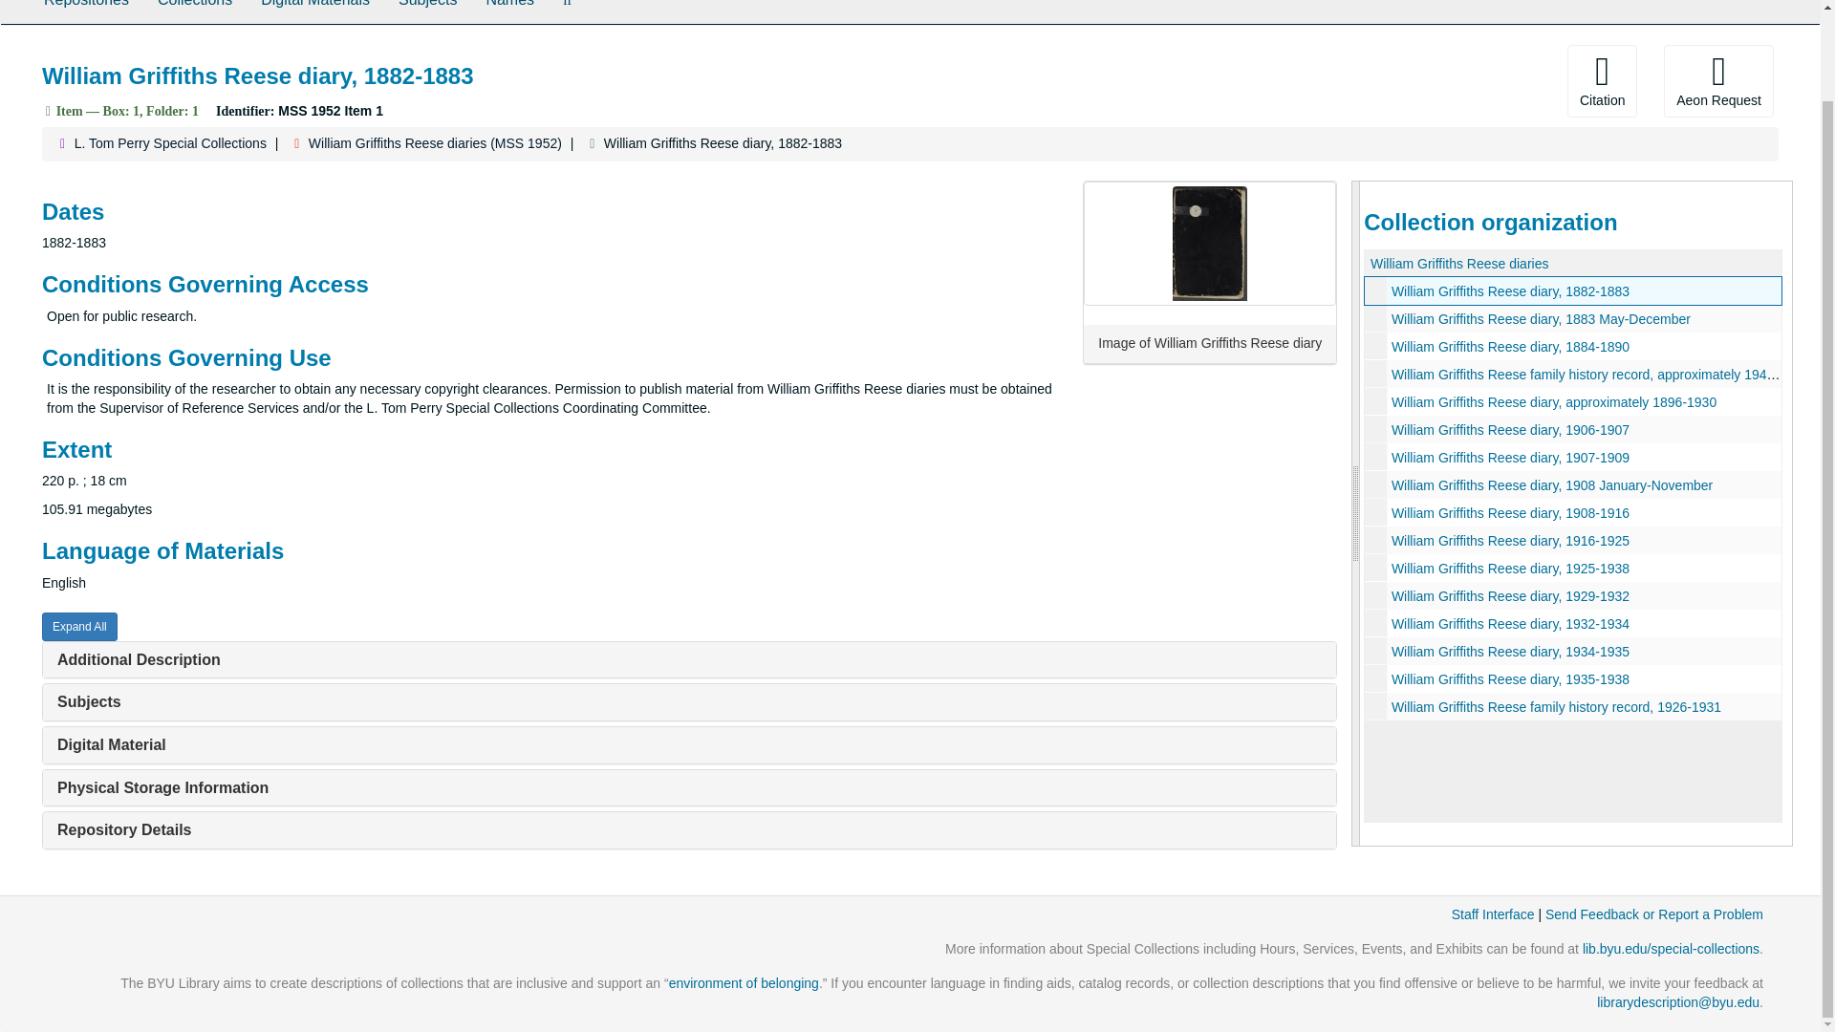 The height and width of the screenshot is (1032, 1835). I want to click on Link to digital object, so click(1210, 243).